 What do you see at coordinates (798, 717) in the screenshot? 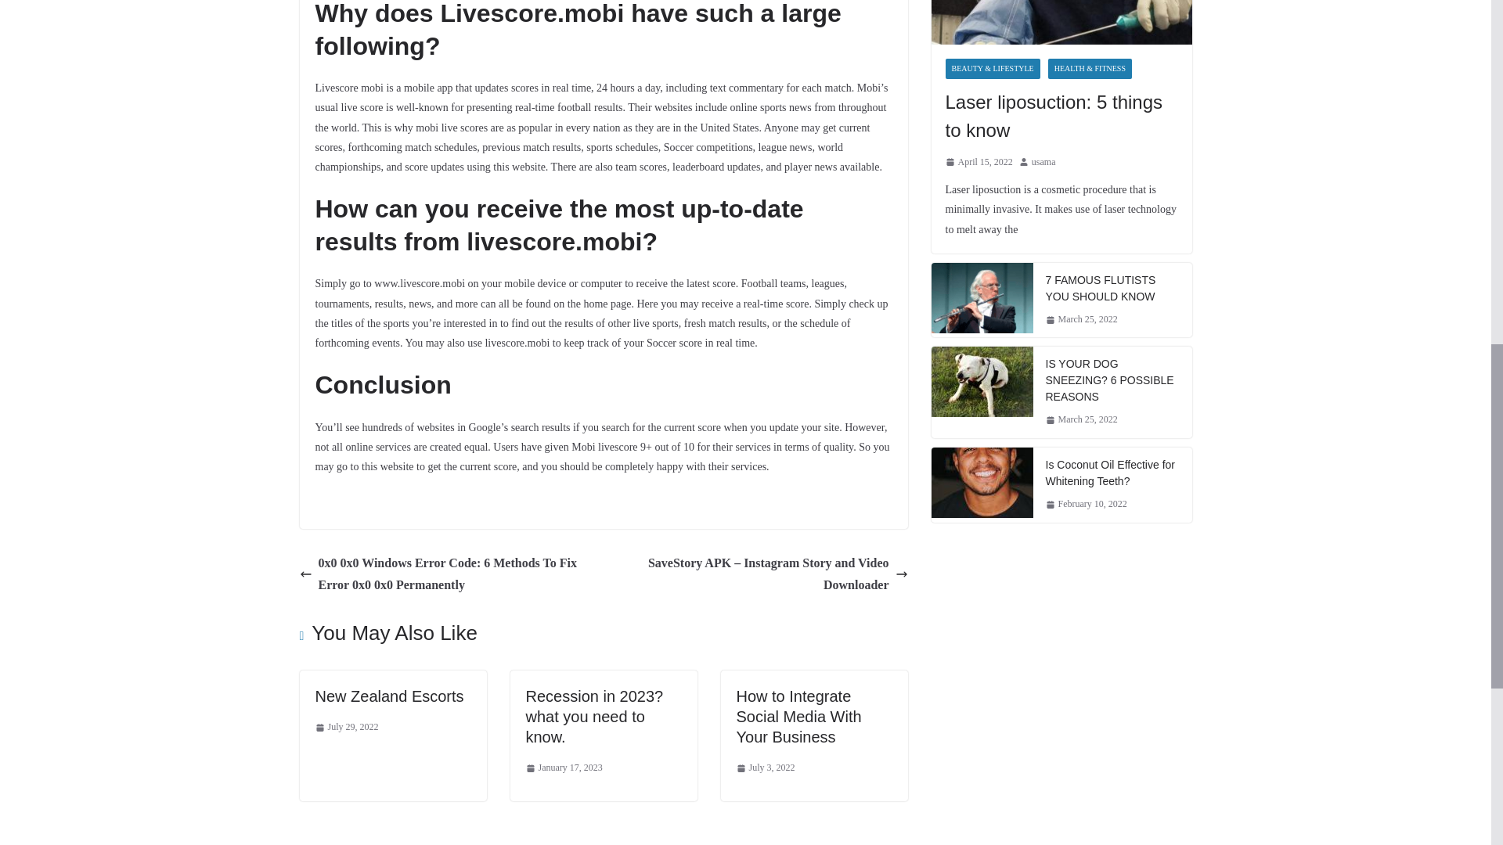
I see `How to Integrate Social Media With Your Business` at bounding box center [798, 717].